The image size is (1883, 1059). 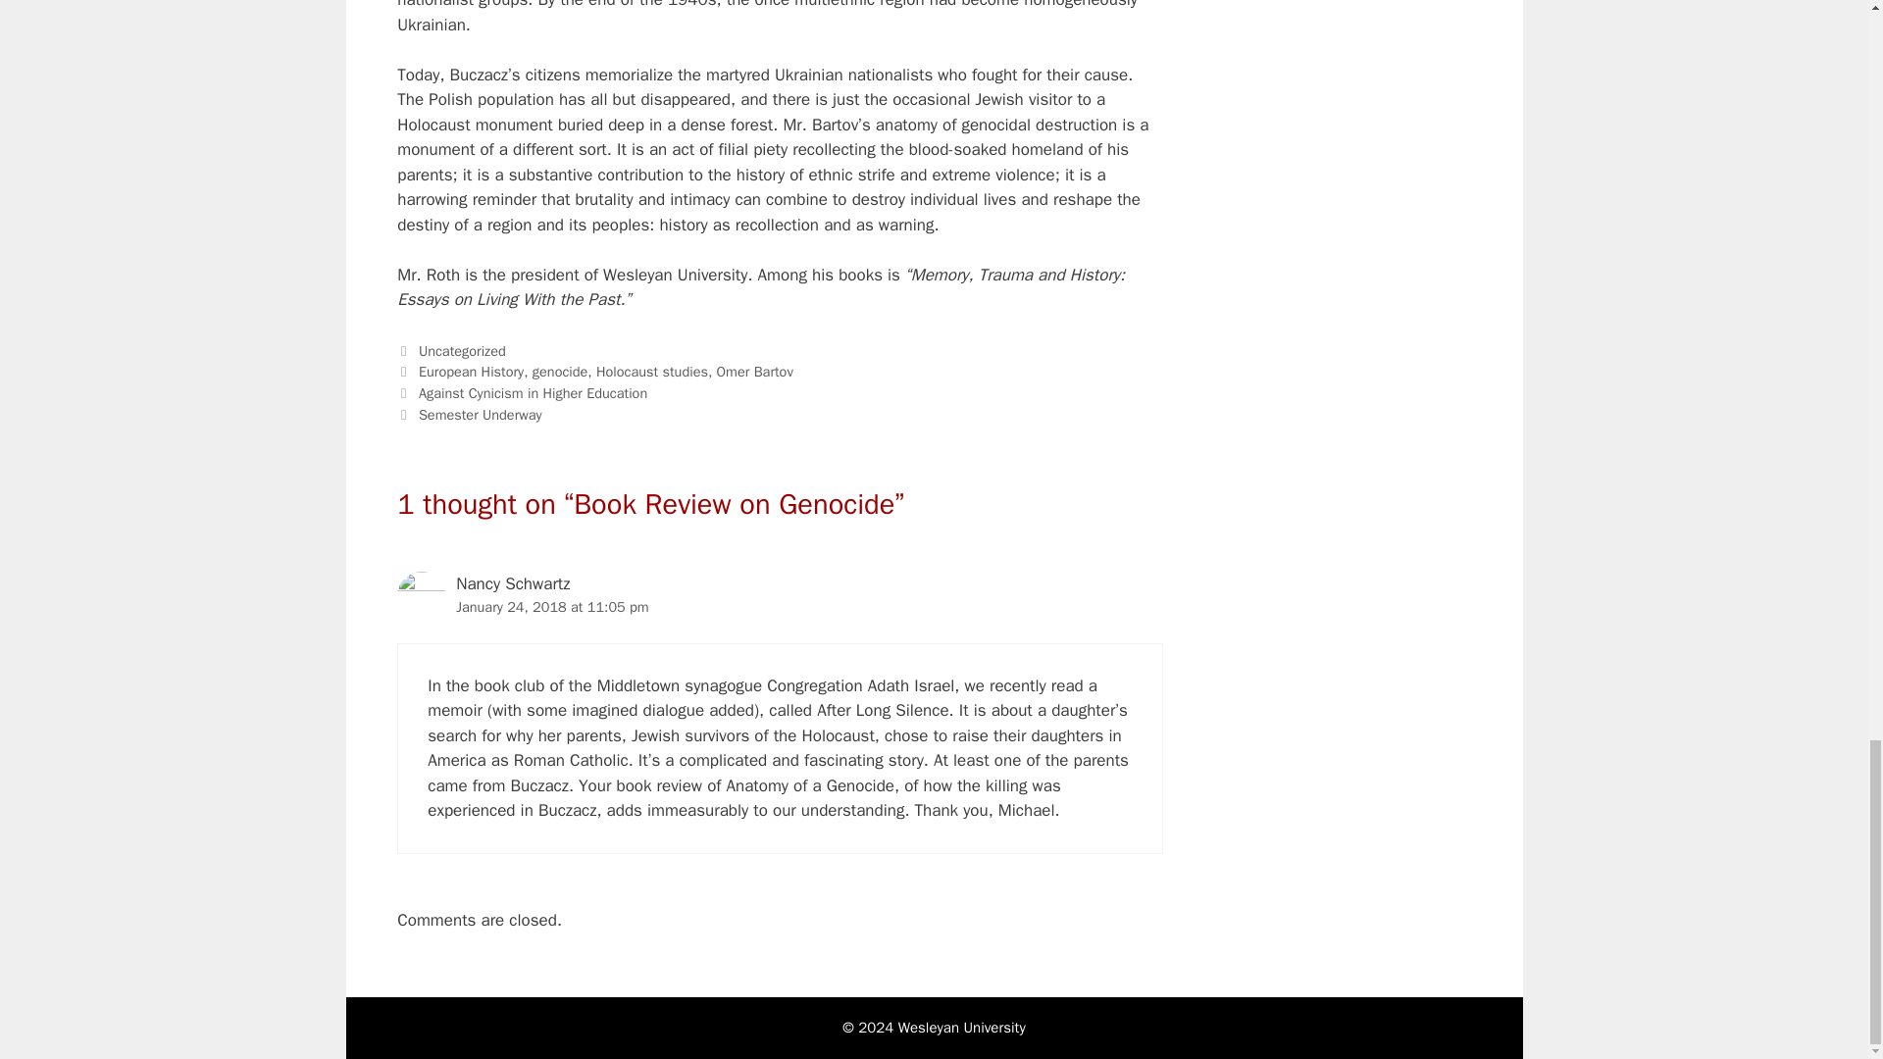 I want to click on Against Cynicism in Higher Education, so click(x=533, y=393).